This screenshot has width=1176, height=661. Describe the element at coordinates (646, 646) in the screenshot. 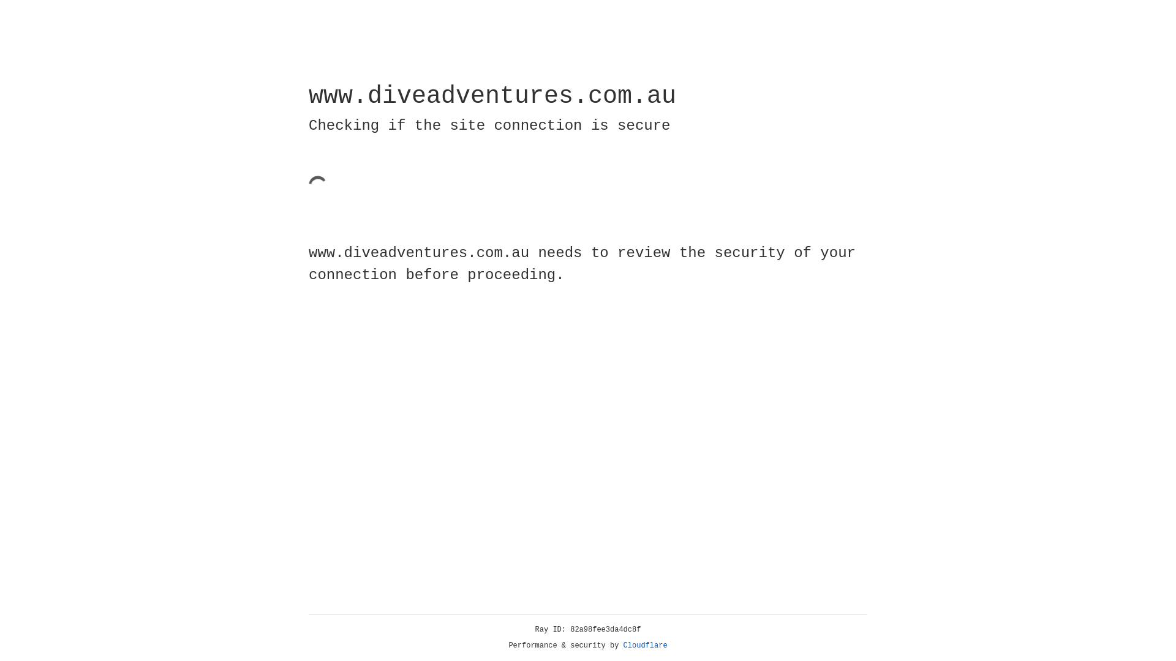

I see `Cloudflare` at that location.